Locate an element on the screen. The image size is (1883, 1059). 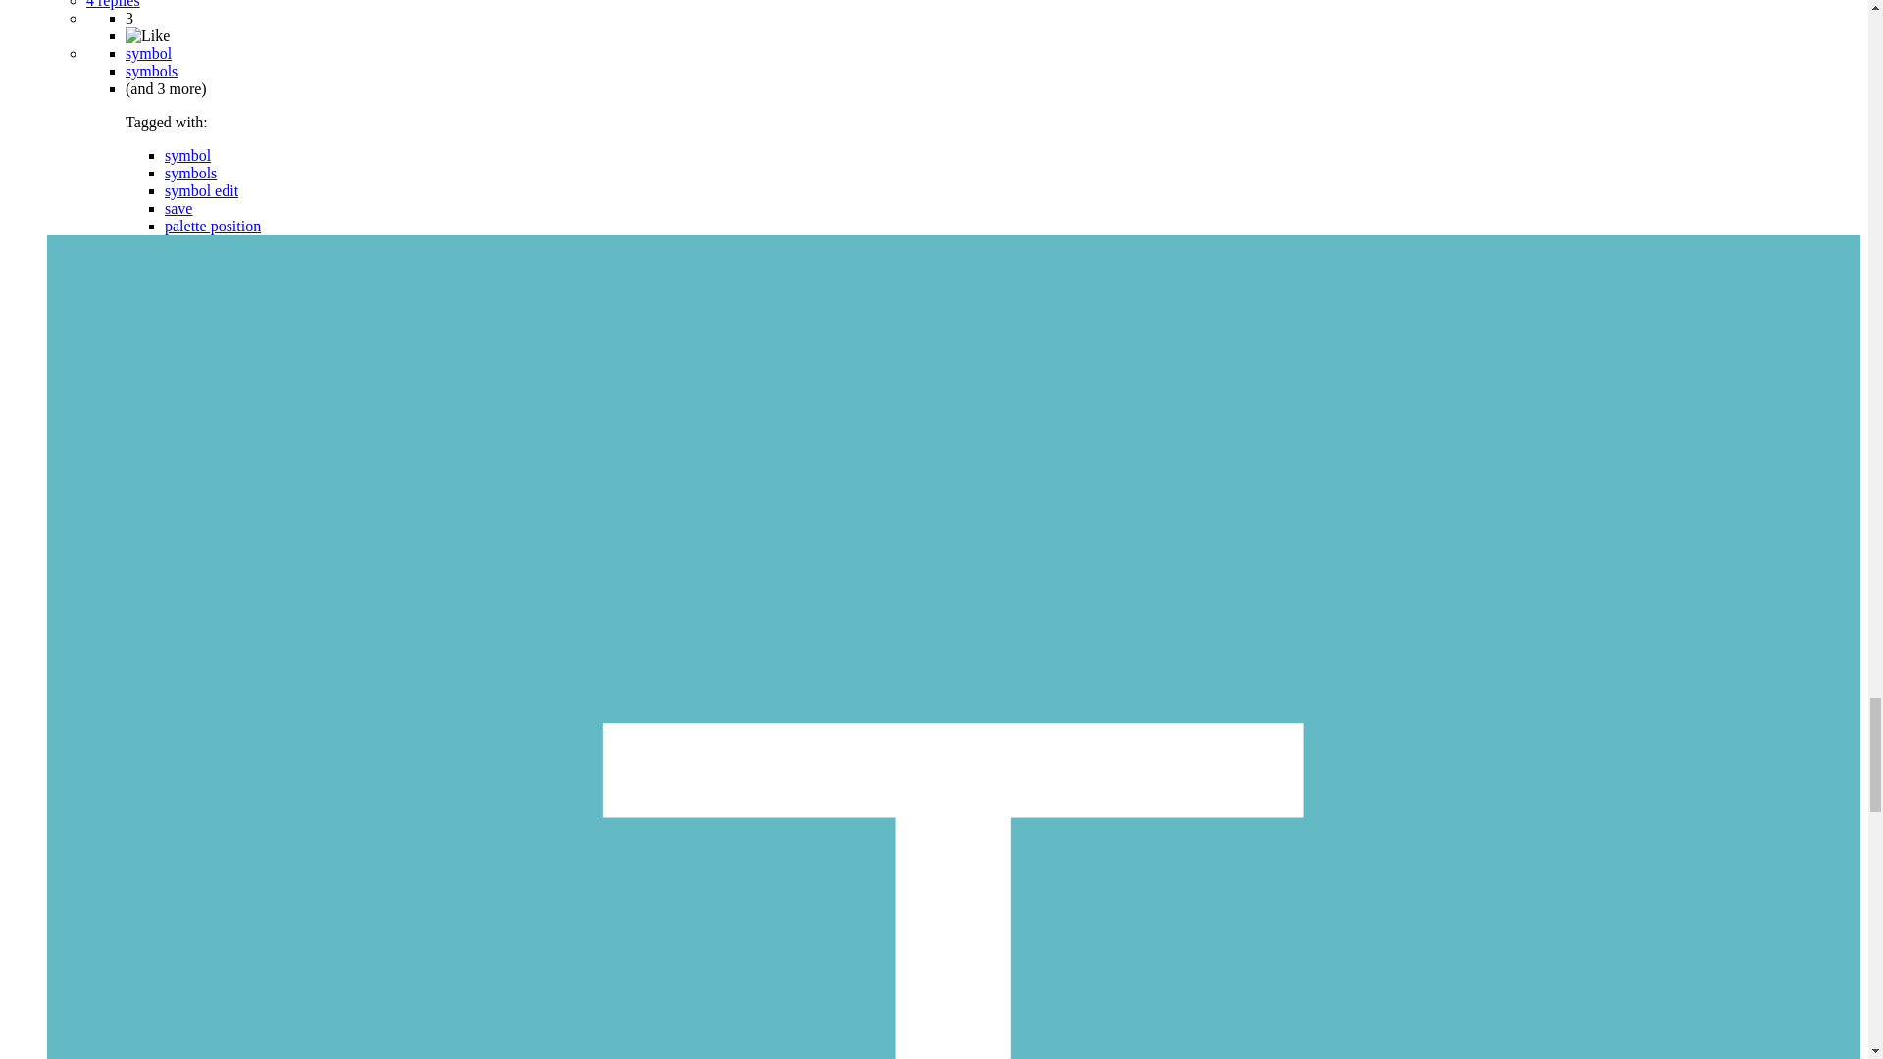
Find other content tagged with 'symbols' is located at coordinates (190, 173).